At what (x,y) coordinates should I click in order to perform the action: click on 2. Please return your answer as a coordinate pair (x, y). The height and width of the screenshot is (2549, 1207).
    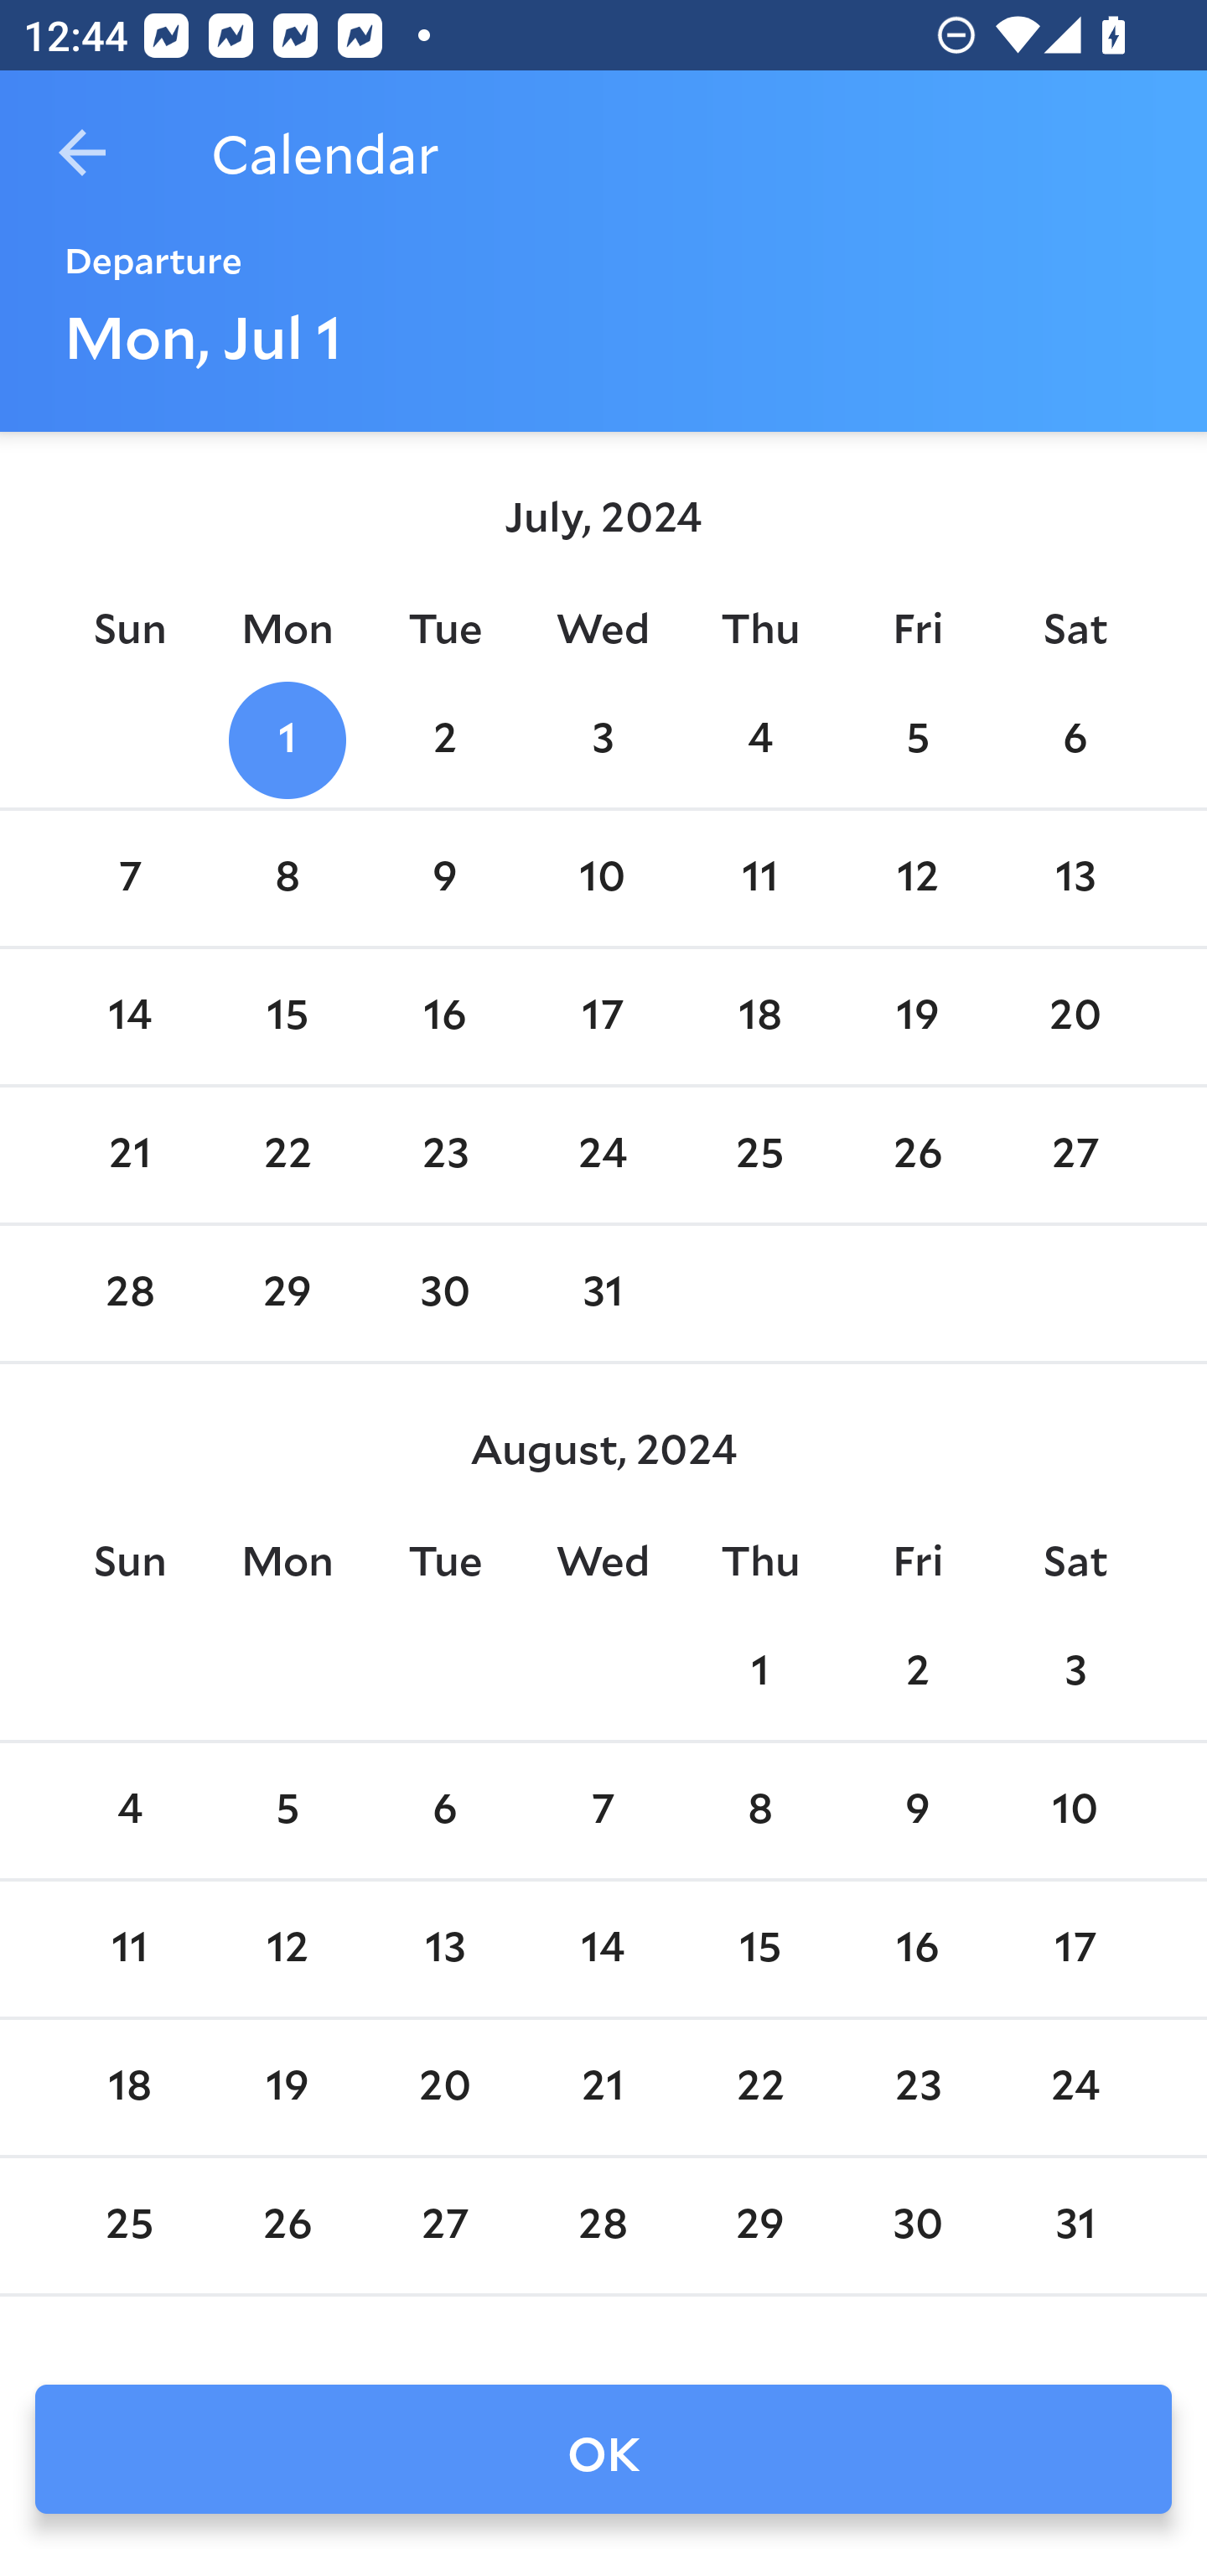
    Looking at the image, I should click on (917, 1672).